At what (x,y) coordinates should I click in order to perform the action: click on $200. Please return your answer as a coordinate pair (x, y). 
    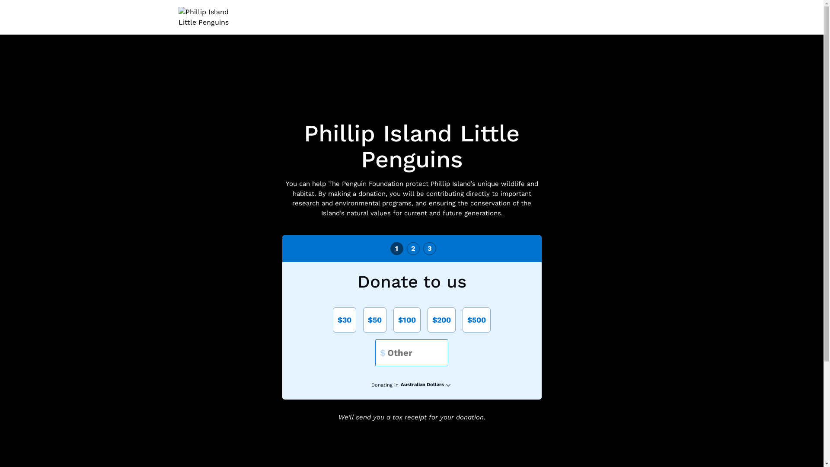
    Looking at the image, I should click on (442, 320).